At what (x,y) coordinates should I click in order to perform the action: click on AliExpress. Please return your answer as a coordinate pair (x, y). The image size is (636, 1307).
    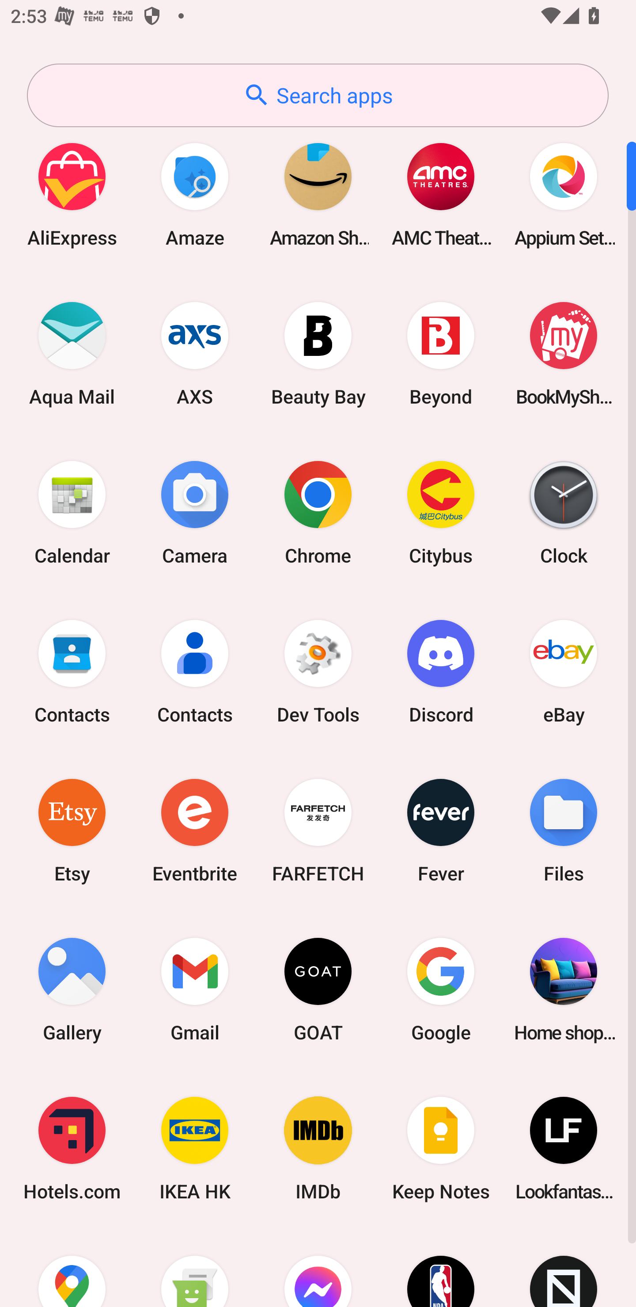
    Looking at the image, I should click on (72, 194).